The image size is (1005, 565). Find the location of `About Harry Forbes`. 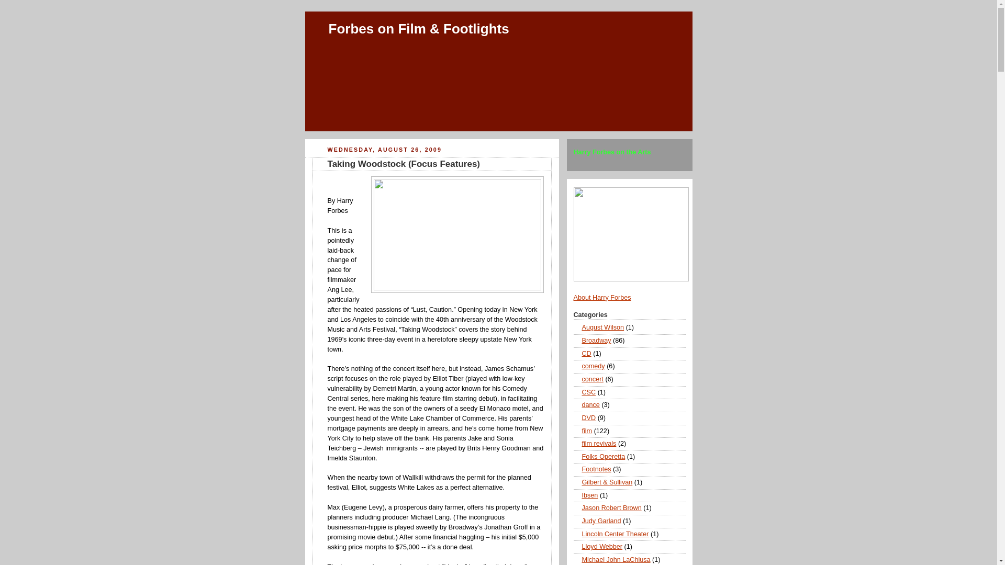

About Harry Forbes is located at coordinates (602, 297).